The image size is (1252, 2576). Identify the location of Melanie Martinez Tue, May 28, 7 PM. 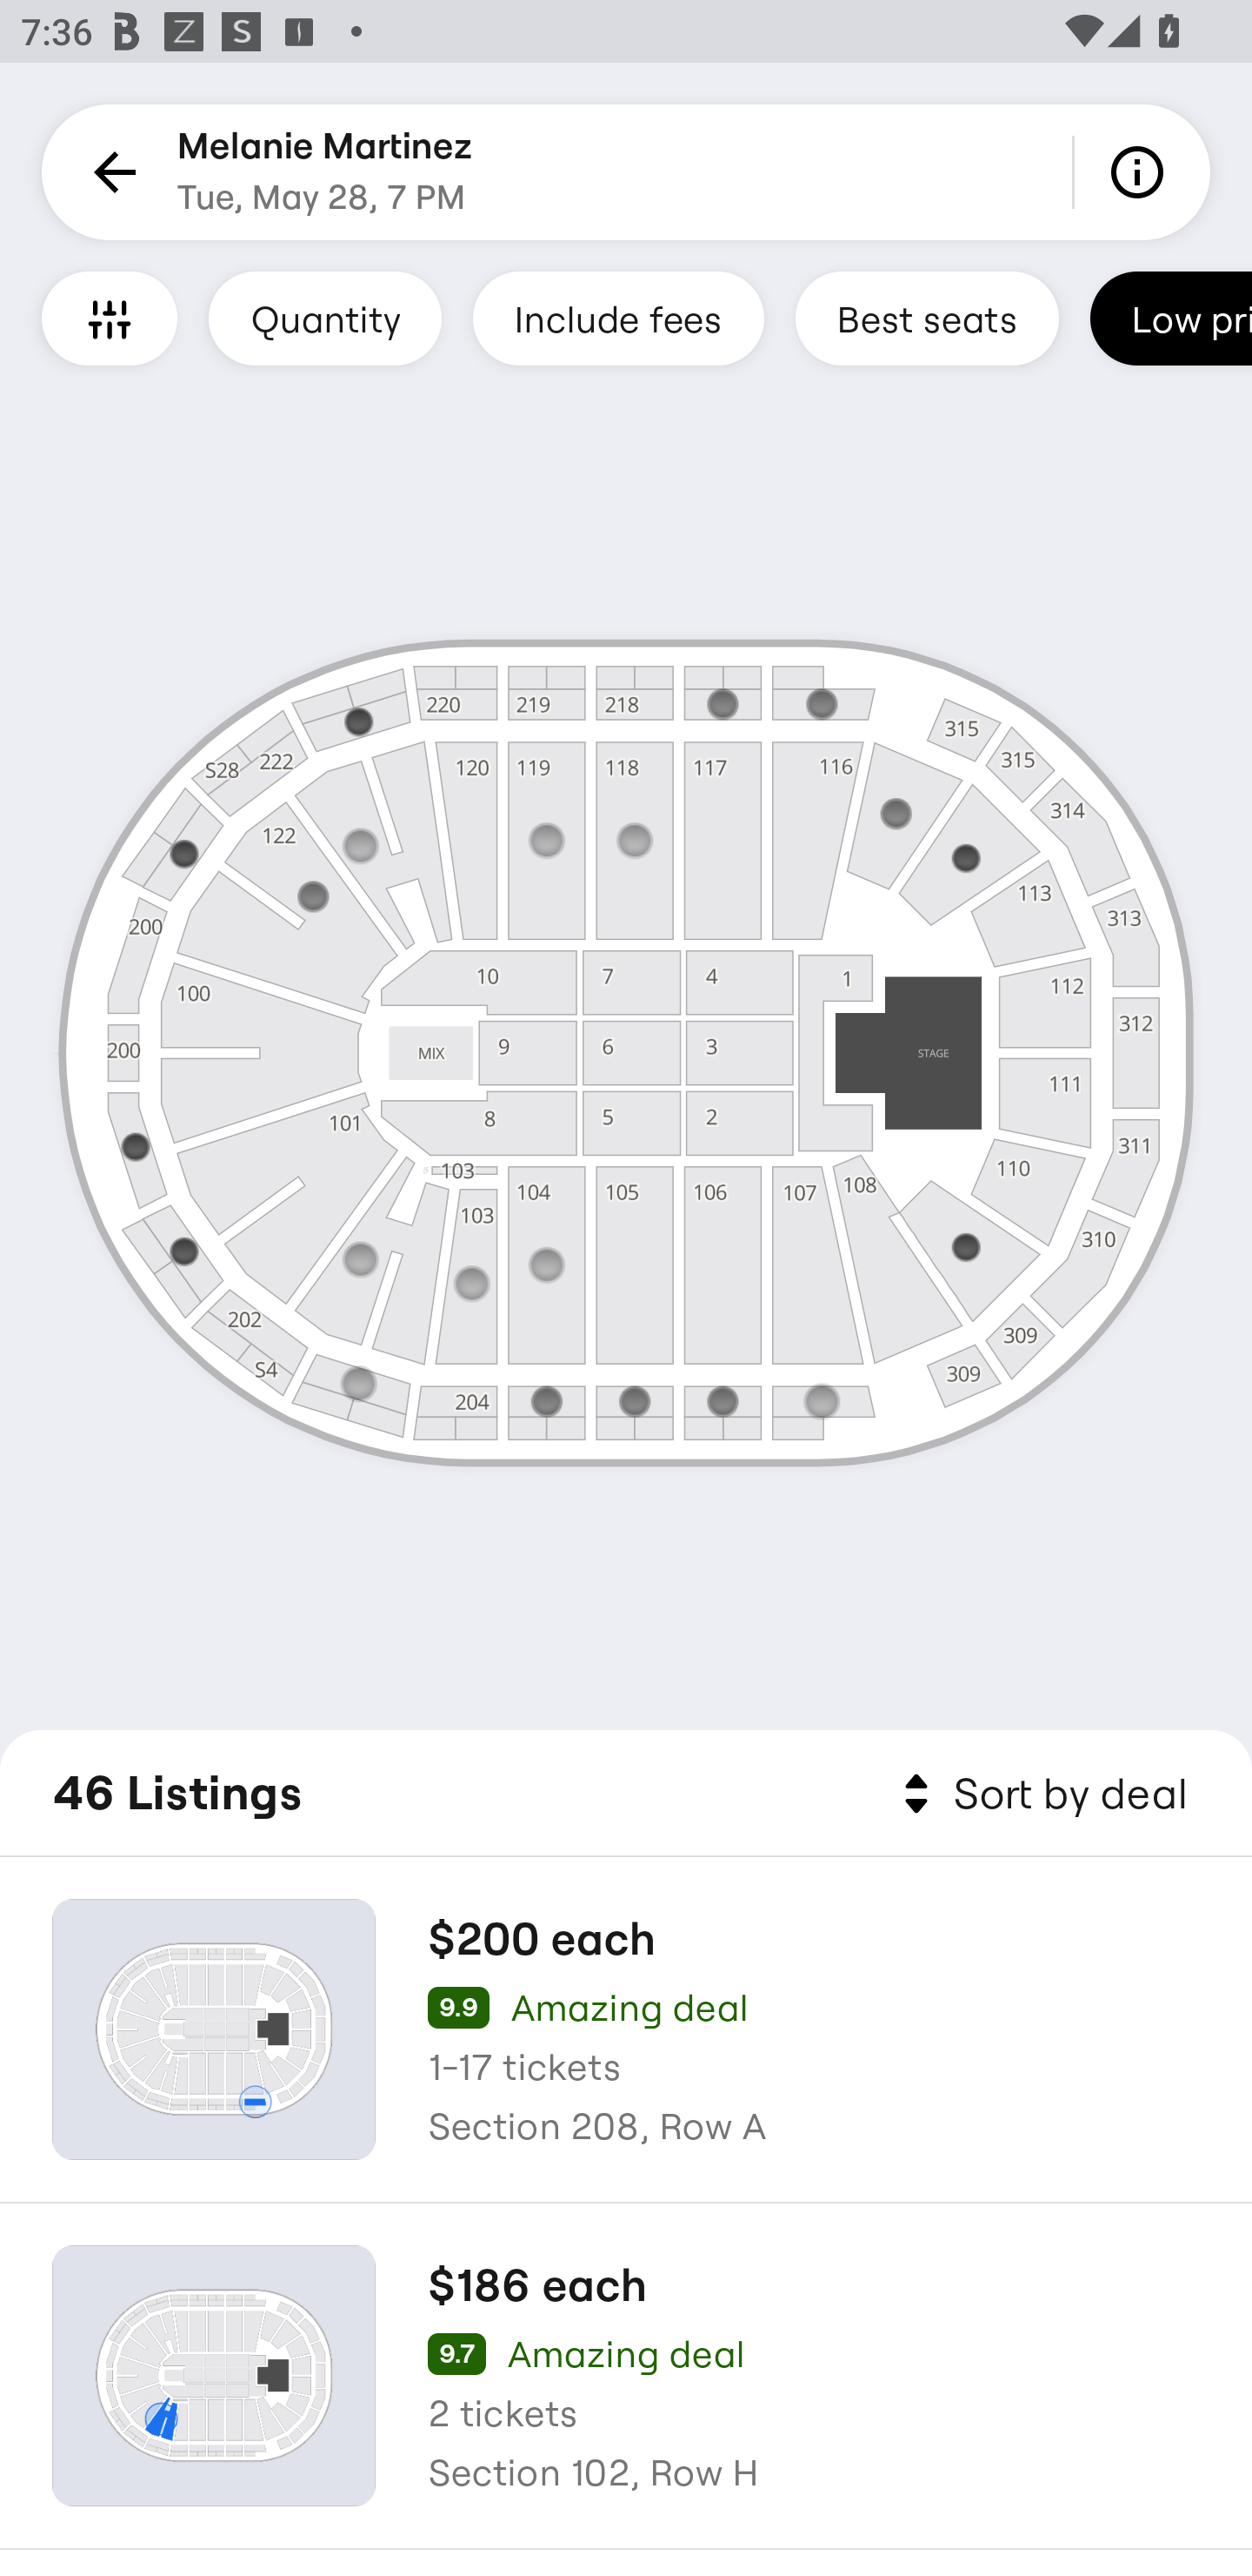
(325, 172).